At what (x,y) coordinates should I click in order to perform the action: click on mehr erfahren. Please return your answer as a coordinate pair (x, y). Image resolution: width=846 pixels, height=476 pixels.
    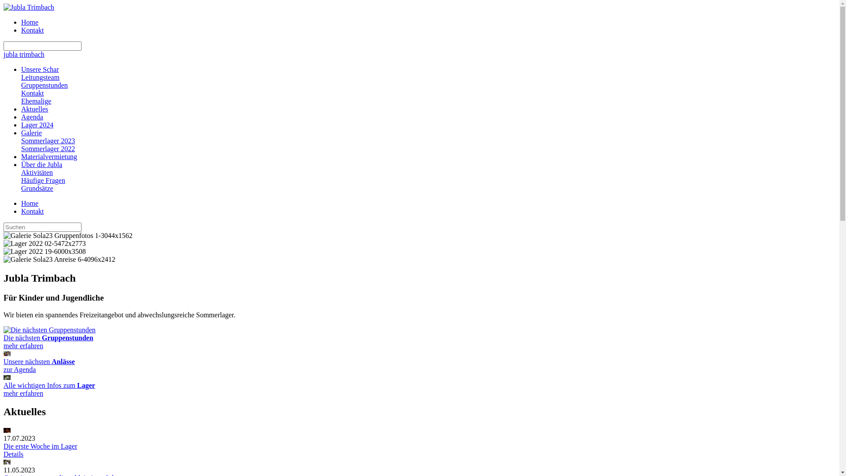
    Looking at the image, I should click on (23, 393).